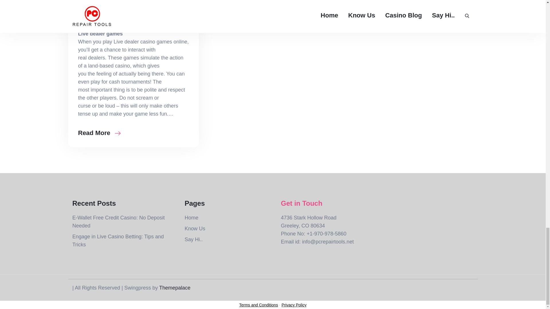 The image size is (550, 309). Describe the element at coordinates (195, 228) in the screenshot. I see `Know Us` at that location.